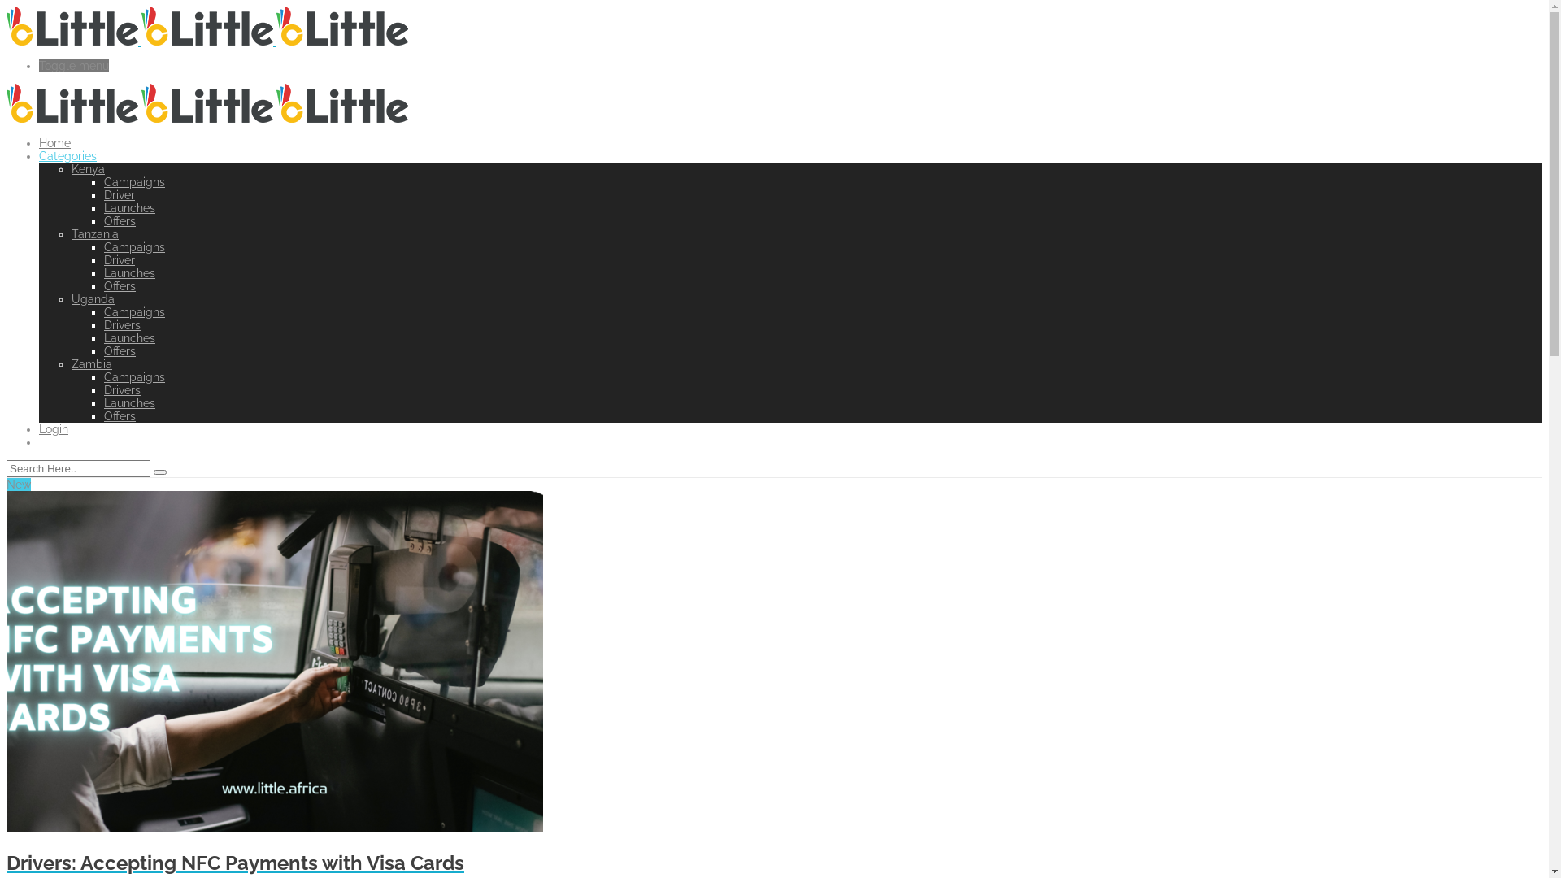 The width and height of the screenshot is (1561, 878). I want to click on Zambia, so click(92, 364).